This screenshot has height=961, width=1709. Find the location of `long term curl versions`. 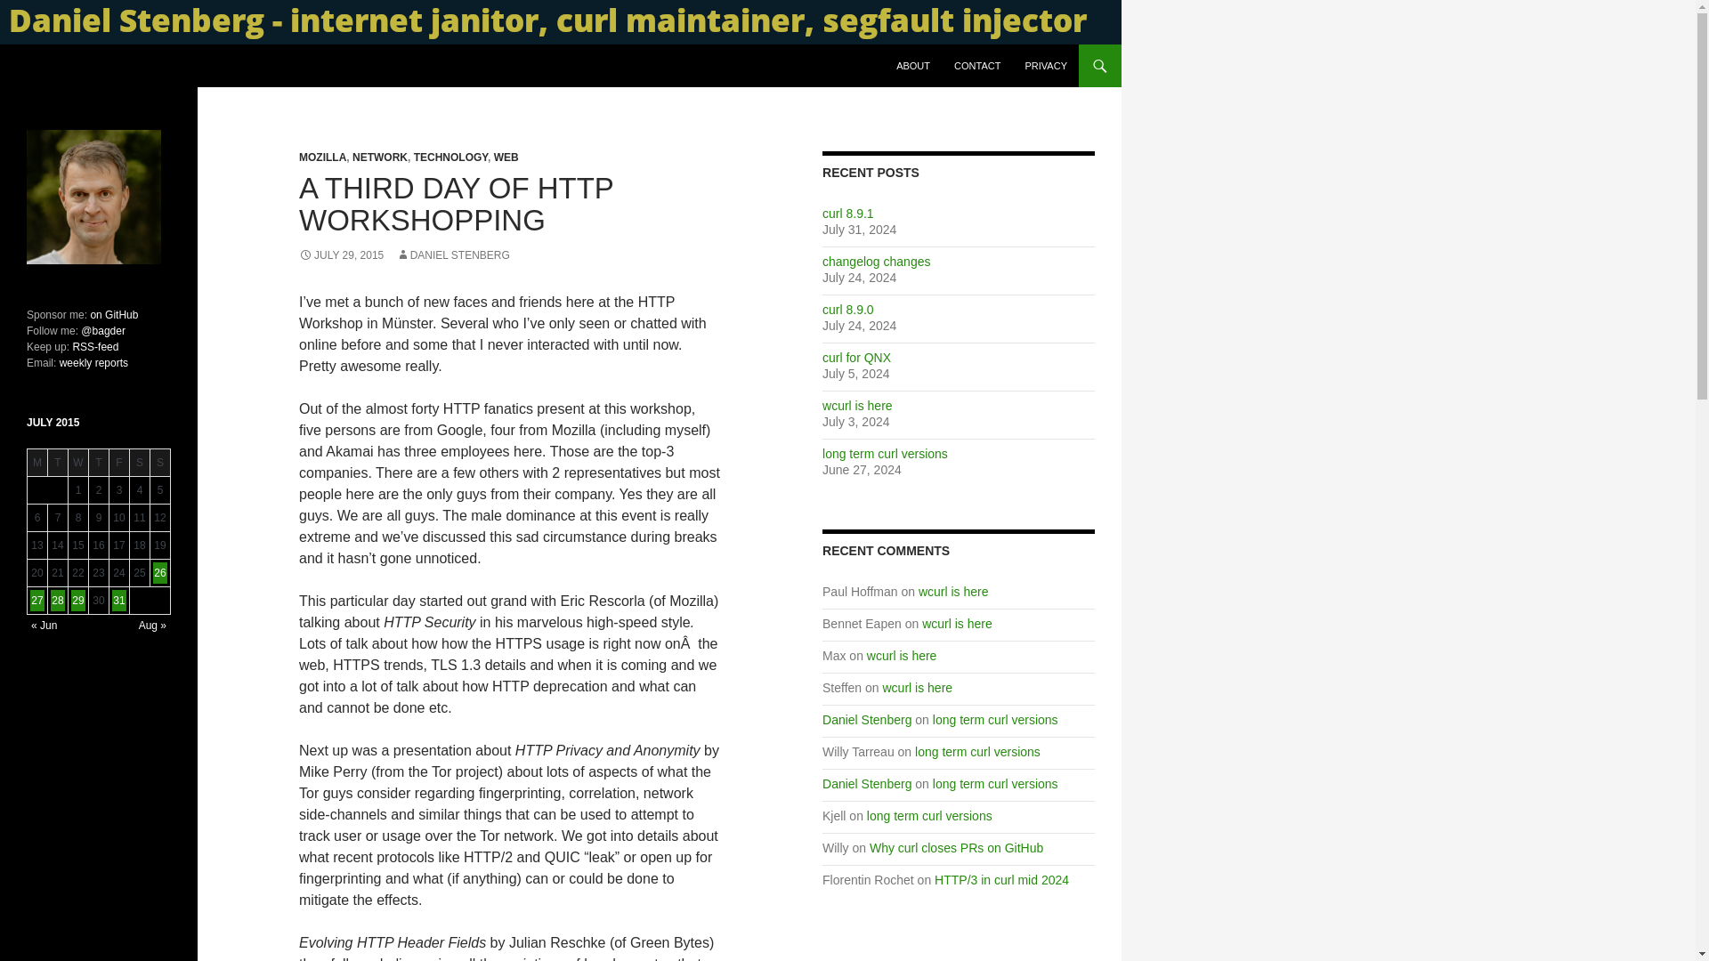

long term curl versions is located at coordinates (995, 783).